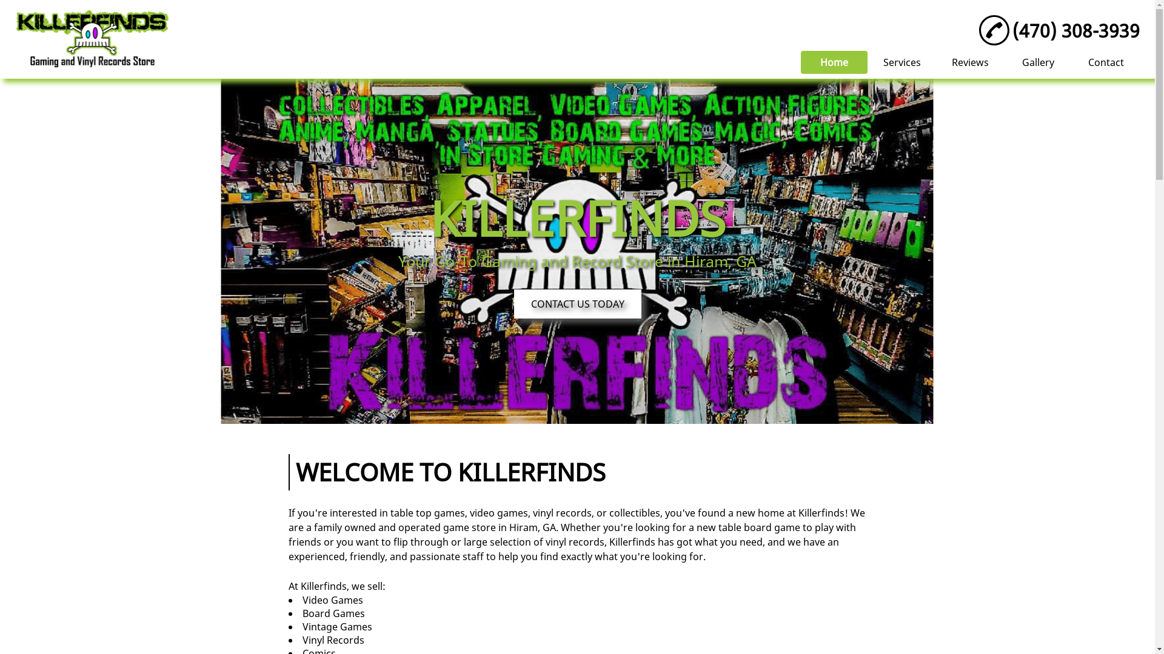 The height and width of the screenshot is (654, 1164). What do you see at coordinates (834, 62) in the screenshot?
I see `Home` at bounding box center [834, 62].